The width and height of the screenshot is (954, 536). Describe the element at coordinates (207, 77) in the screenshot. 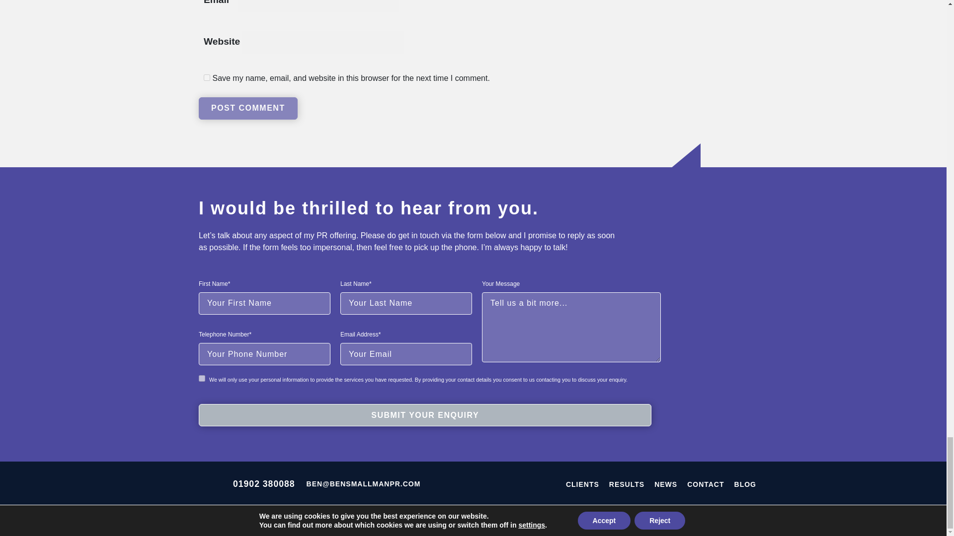

I see `yes` at that location.